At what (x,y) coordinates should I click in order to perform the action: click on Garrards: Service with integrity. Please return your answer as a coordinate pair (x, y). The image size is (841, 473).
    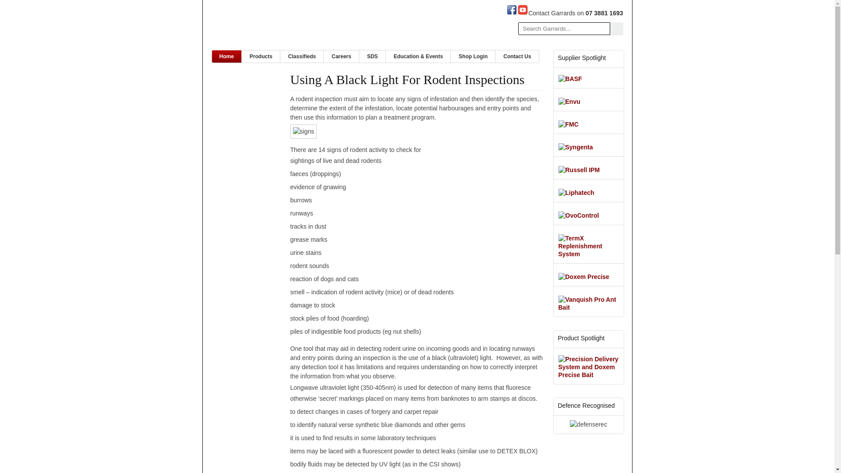
    Looking at the image, I should click on (277, 27).